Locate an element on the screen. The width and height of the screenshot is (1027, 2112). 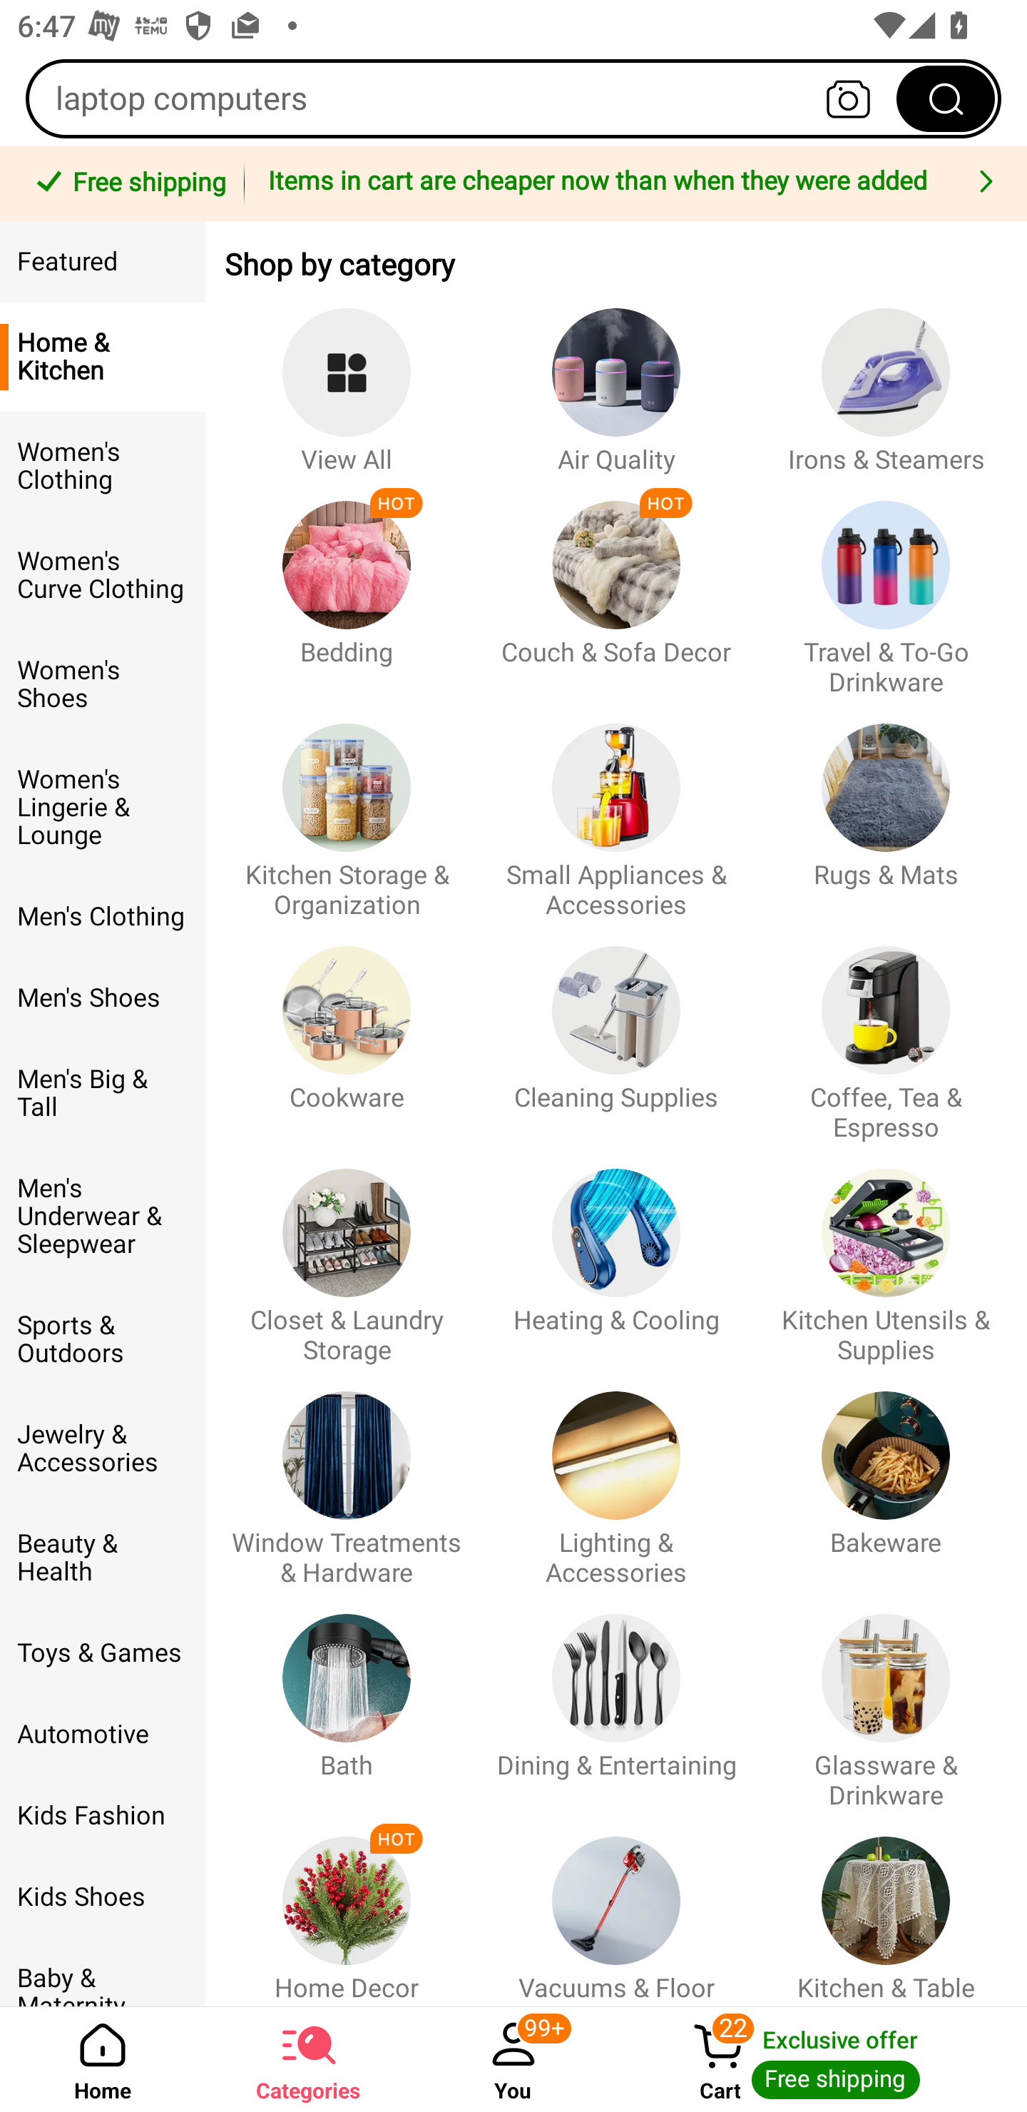
Cleaning Supplies is located at coordinates (616, 1032).